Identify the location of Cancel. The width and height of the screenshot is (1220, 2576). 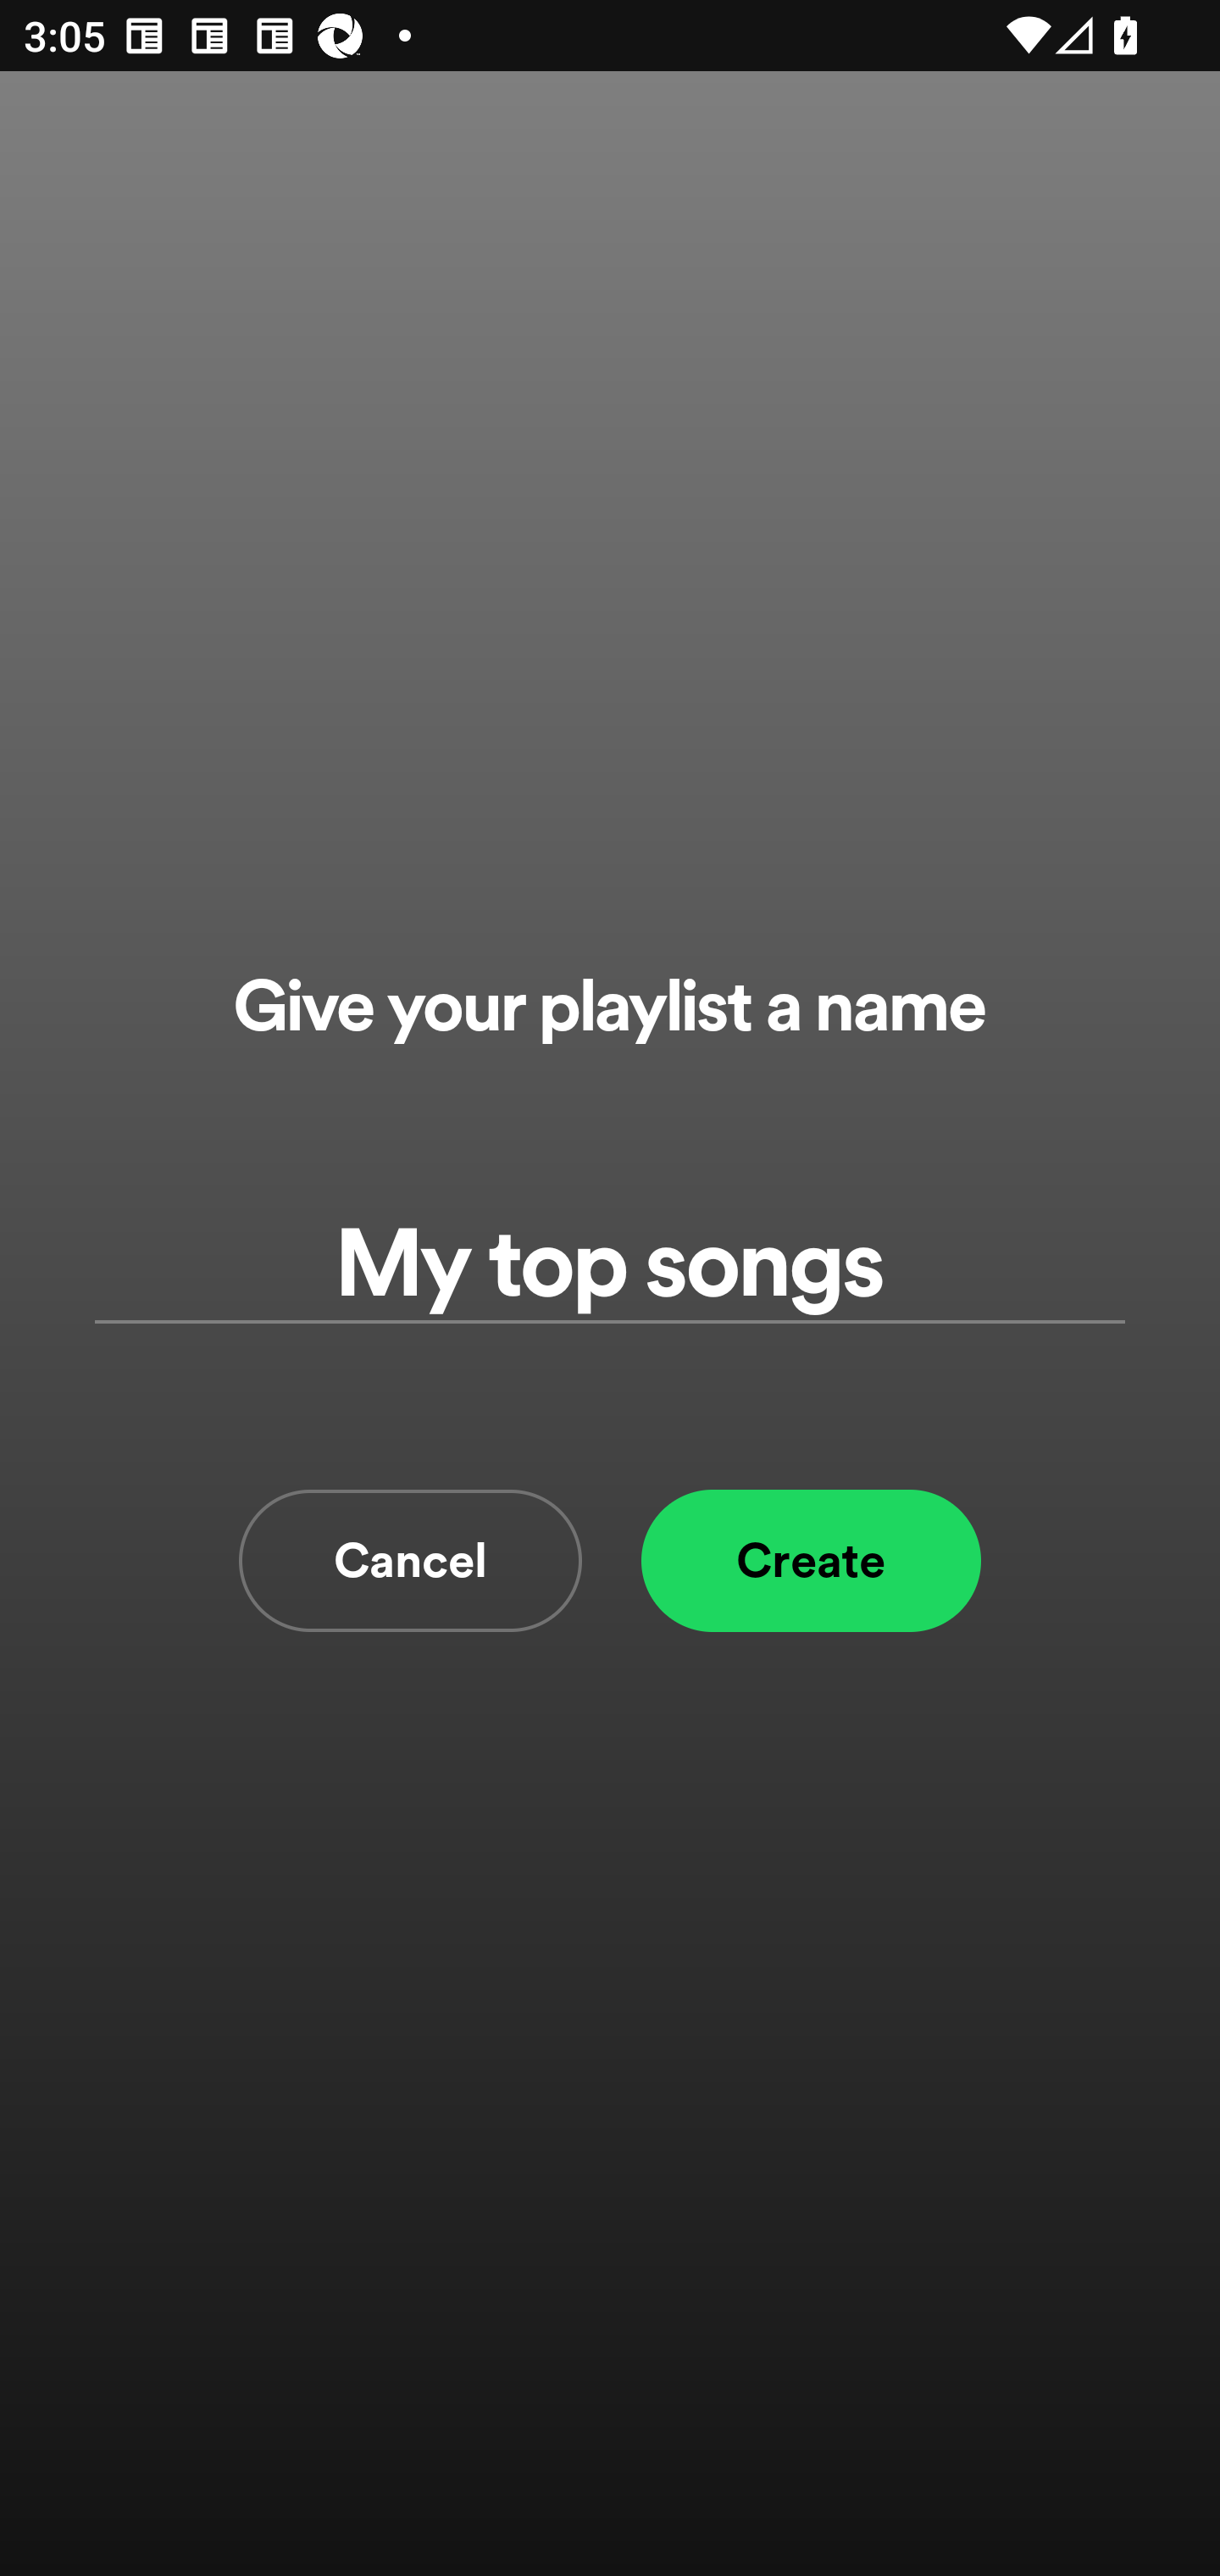
(410, 1561).